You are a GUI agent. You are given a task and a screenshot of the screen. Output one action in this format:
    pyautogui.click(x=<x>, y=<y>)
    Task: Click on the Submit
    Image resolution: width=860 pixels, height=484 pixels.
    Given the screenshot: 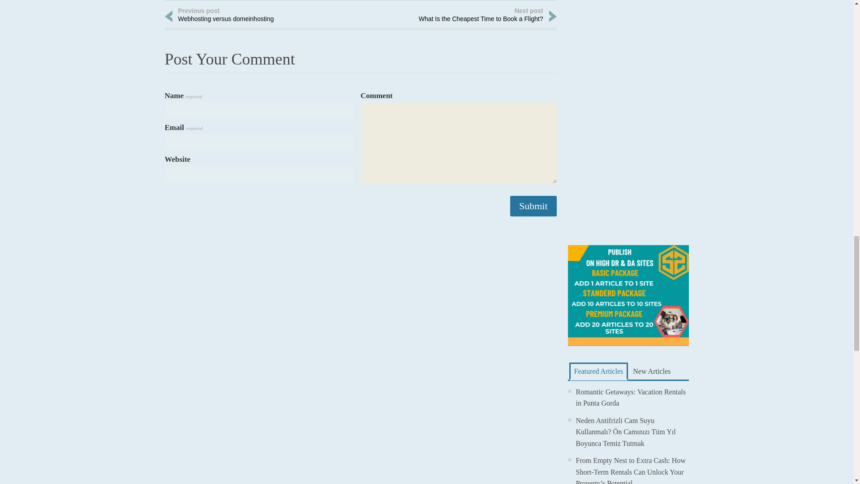 What is the action you would take?
    pyautogui.click(x=533, y=206)
    